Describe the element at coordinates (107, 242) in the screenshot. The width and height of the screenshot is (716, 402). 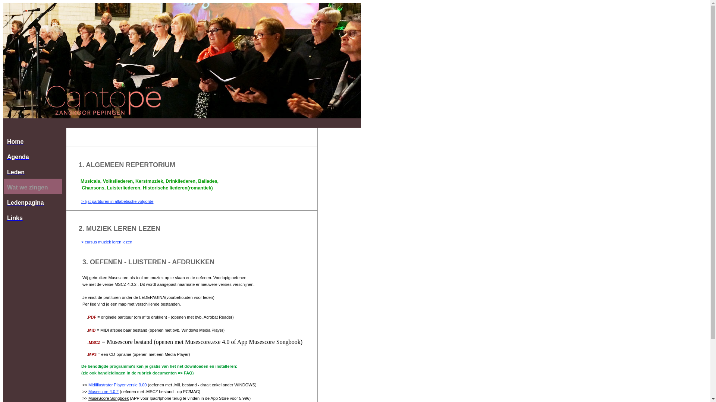
I see `> cursus muziek leren lezen` at that location.